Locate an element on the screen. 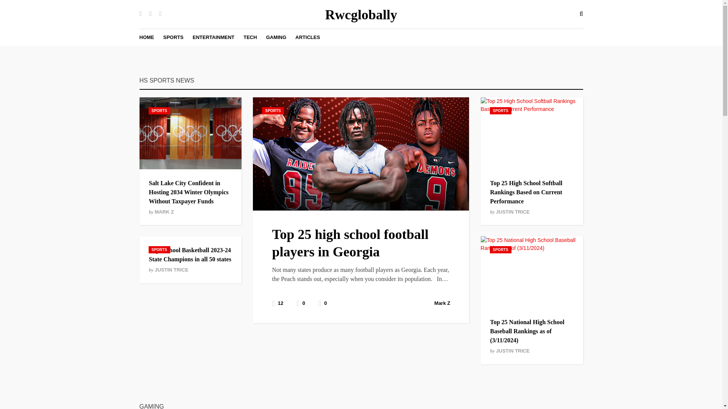 This screenshot has width=728, height=409. 0 is located at coordinates (323, 303).